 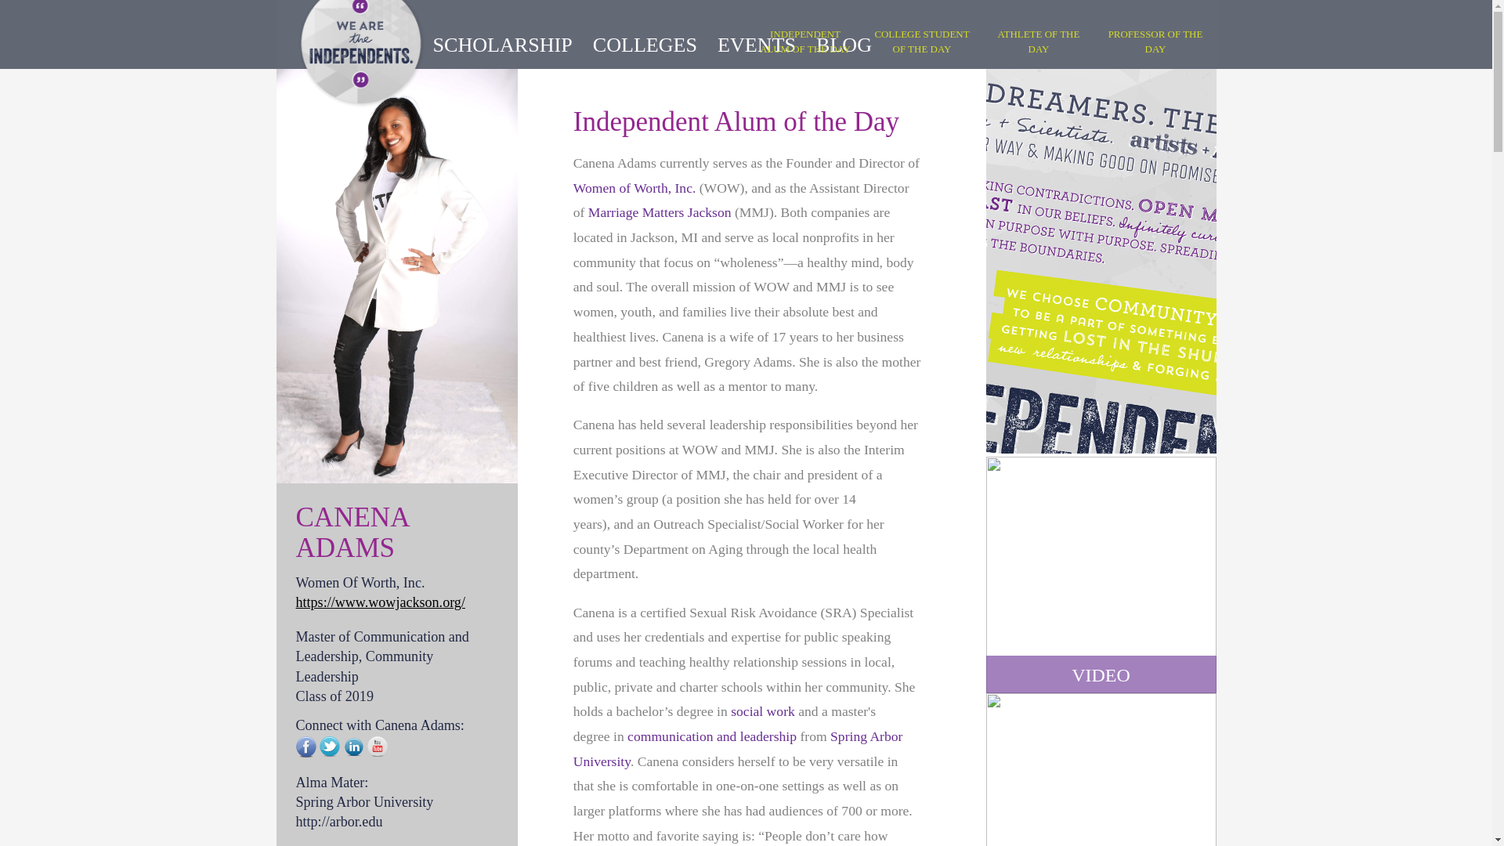 I want to click on Women of Worth, Inc., so click(x=634, y=188).